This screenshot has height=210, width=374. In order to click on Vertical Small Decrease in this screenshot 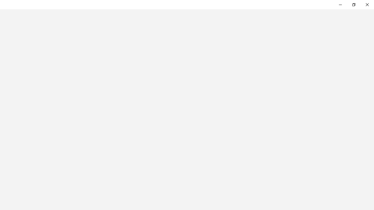, I will do `click(372, 25)`.